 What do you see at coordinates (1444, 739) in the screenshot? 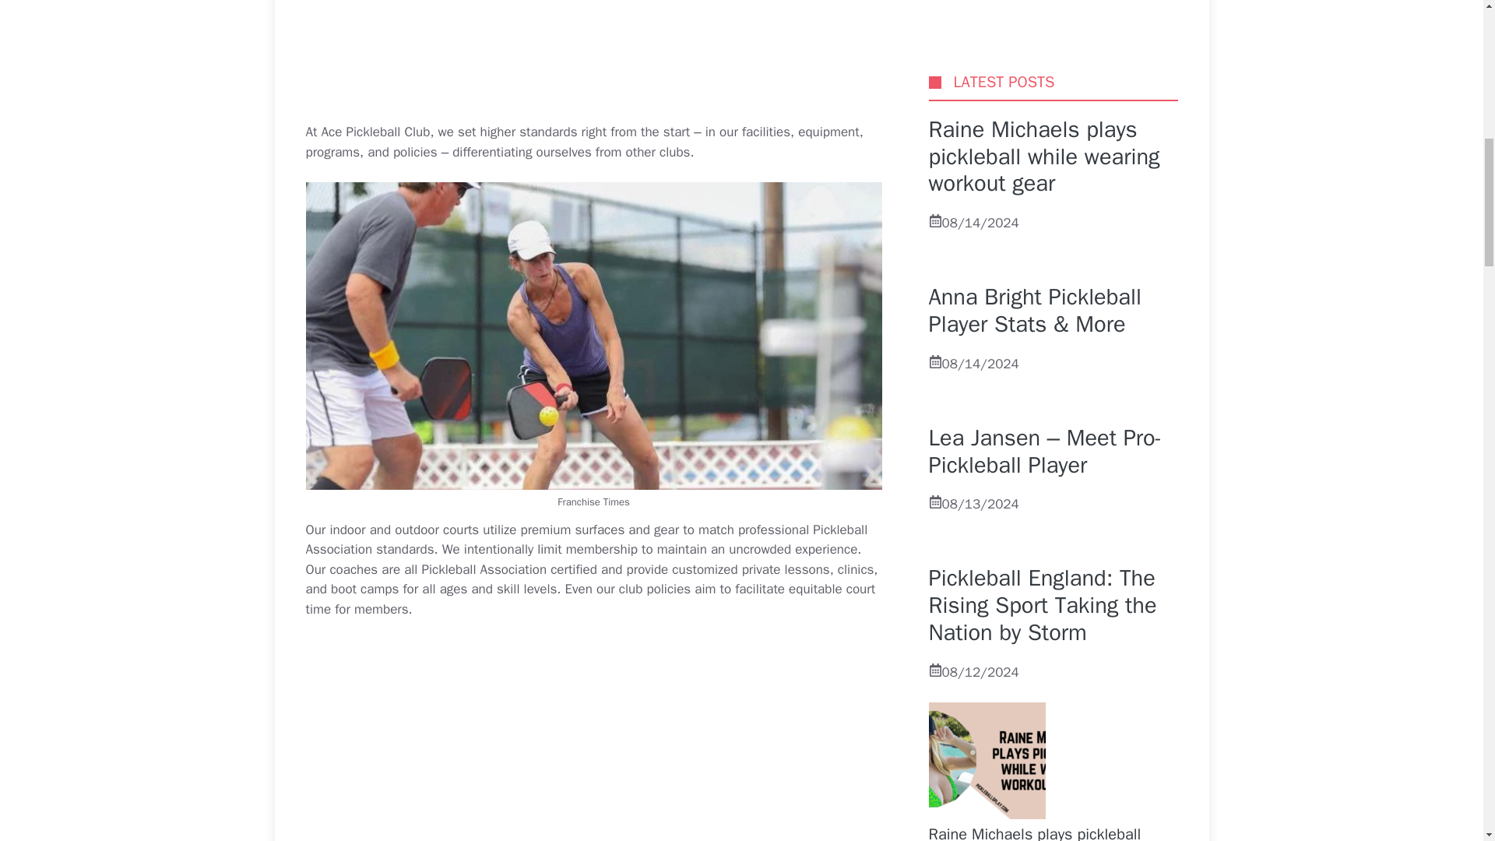
I see `Scroll back to top` at bounding box center [1444, 739].